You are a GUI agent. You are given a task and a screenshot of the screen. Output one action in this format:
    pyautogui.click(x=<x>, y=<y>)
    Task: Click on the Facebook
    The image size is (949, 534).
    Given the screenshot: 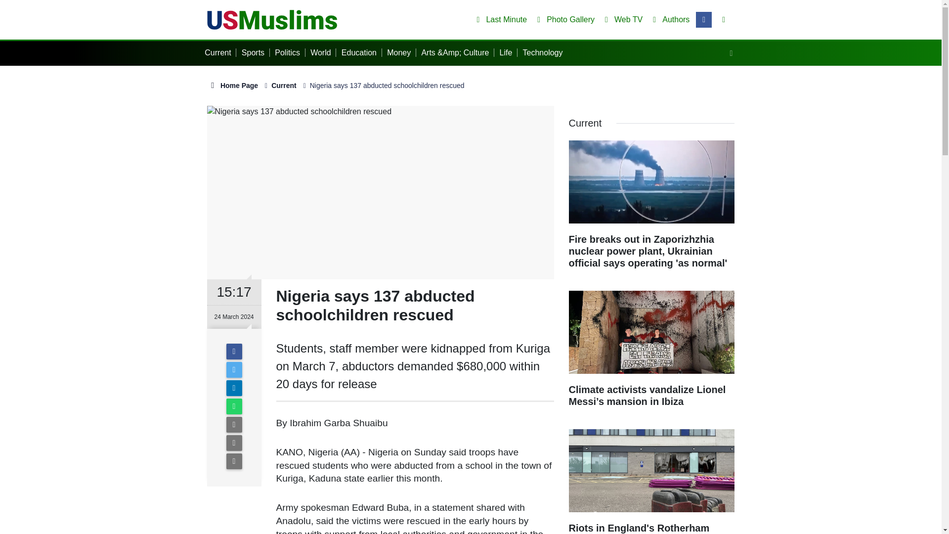 What is the action you would take?
    pyautogui.click(x=234, y=351)
    